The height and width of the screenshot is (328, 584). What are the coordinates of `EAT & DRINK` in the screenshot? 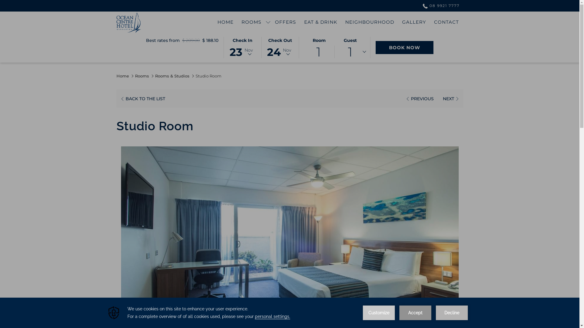 It's located at (321, 22).